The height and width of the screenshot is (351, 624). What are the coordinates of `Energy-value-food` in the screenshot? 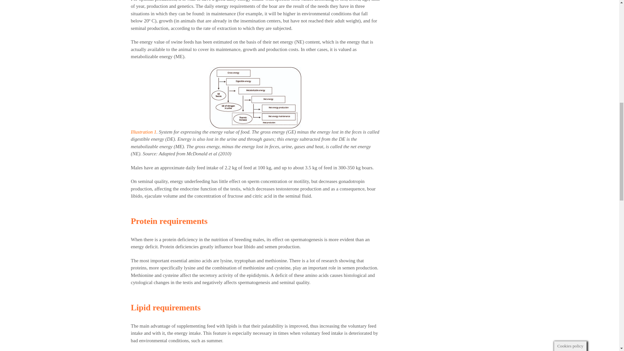 It's located at (255, 97).